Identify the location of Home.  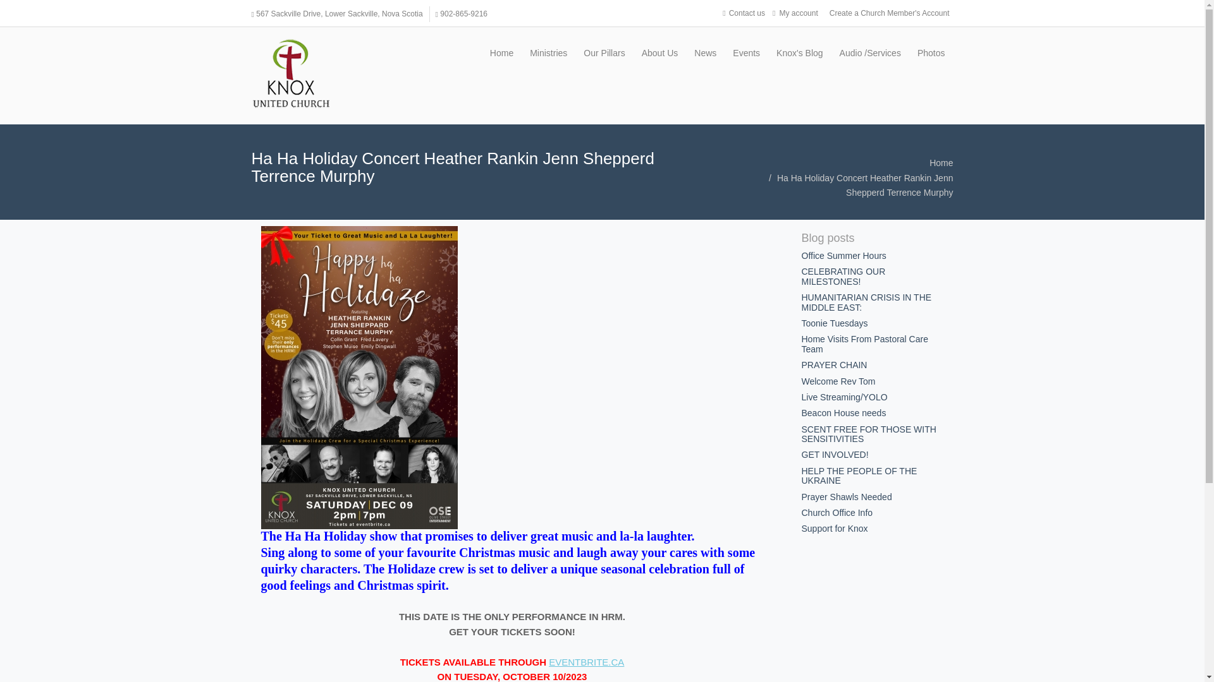
(502, 53).